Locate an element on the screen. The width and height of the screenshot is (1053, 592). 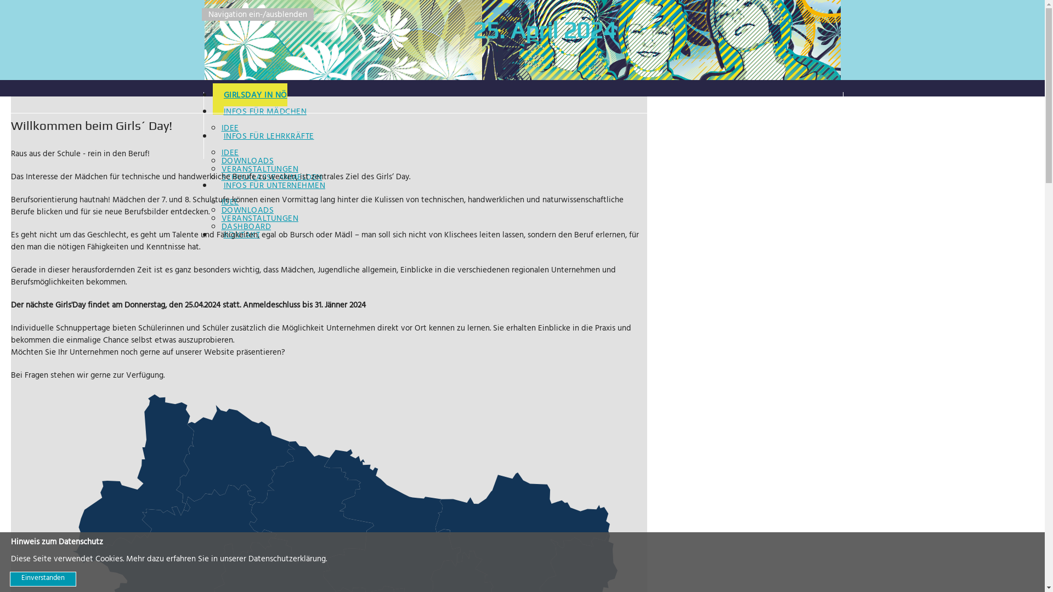
SCHULKLASSE ANMELDEN is located at coordinates (272, 179).